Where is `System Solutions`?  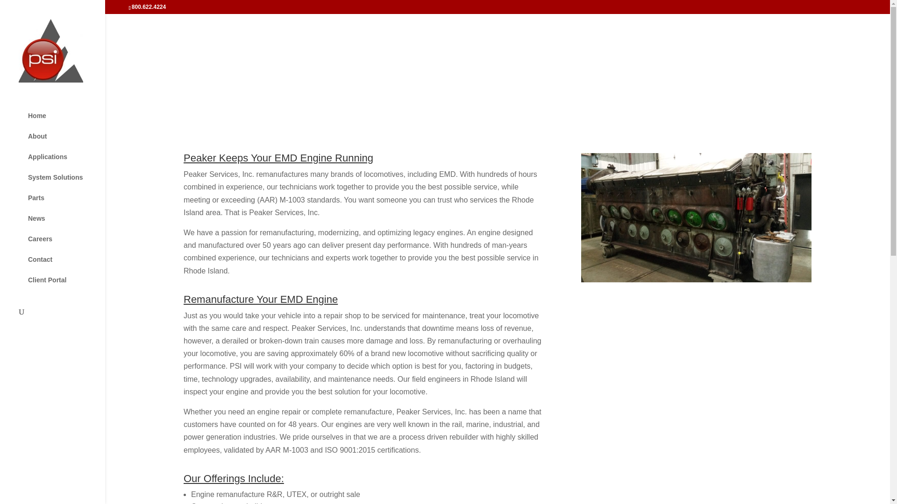
System Solutions is located at coordinates (62, 177).